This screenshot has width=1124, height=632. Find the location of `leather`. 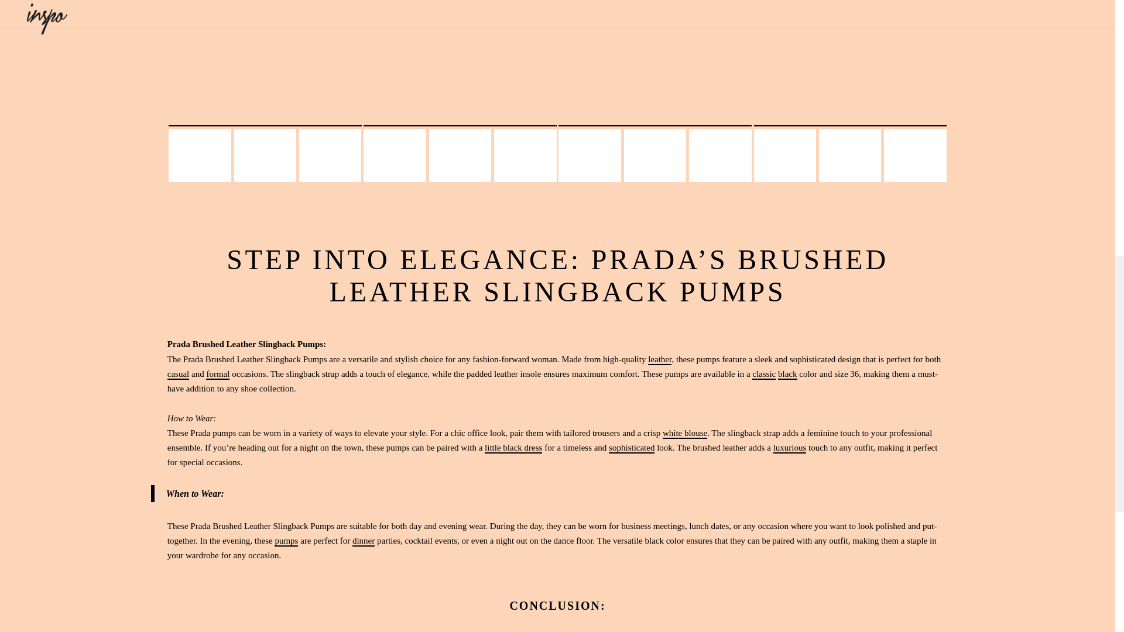

leather is located at coordinates (659, 359).